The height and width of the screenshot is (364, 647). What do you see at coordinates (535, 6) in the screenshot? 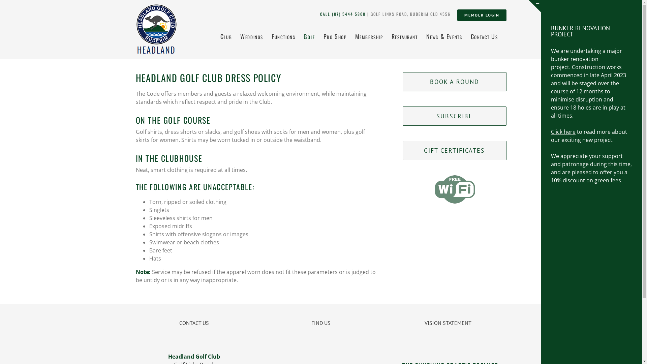
I see `Toggle Sliding Bar Area` at bounding box center [535, 6].